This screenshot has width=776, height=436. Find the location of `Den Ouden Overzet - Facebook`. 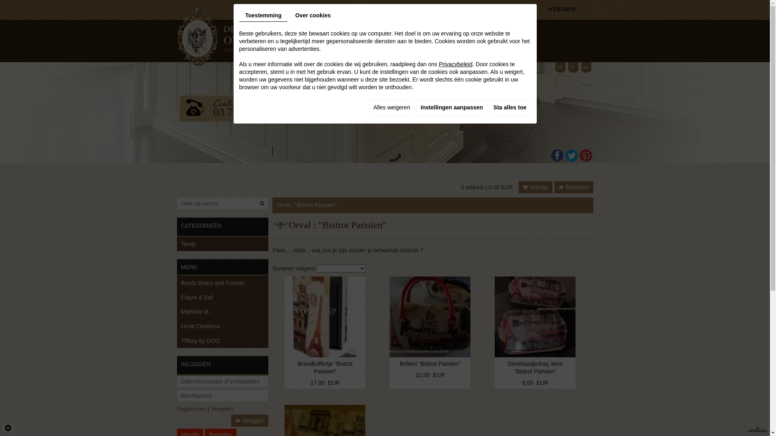

Den Ouden Overzet - Facebook is located at coordinates (557, 155).